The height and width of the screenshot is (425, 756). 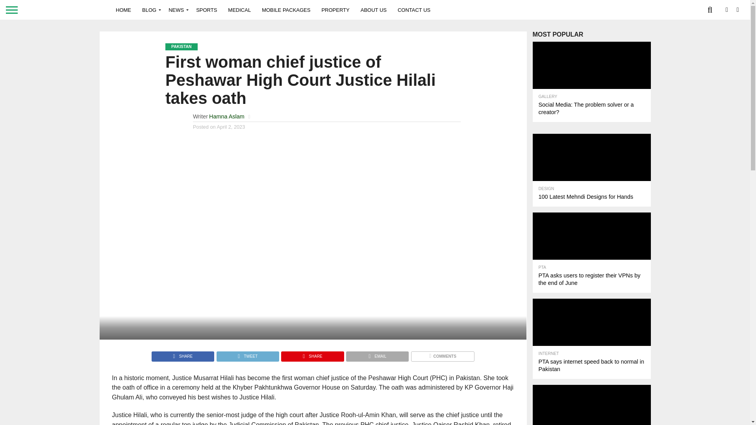 I want to click on Tweet This Post, so click(x=247, y=354).